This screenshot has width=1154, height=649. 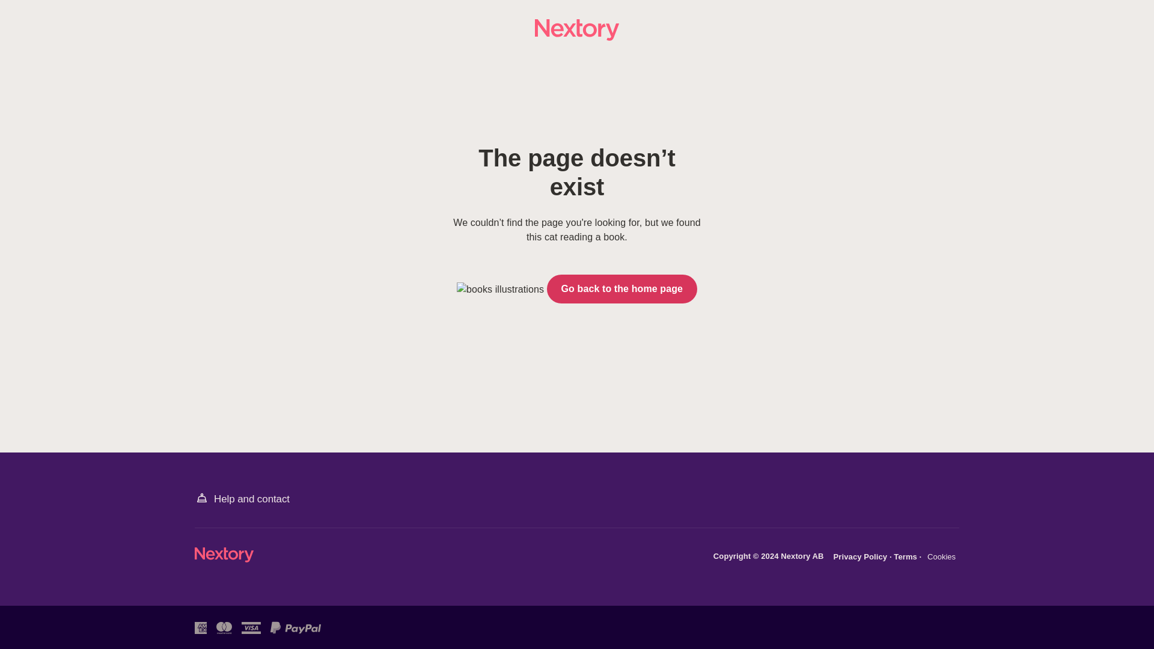 I want to click on Privacy Policy, so click(x=861, y=556).